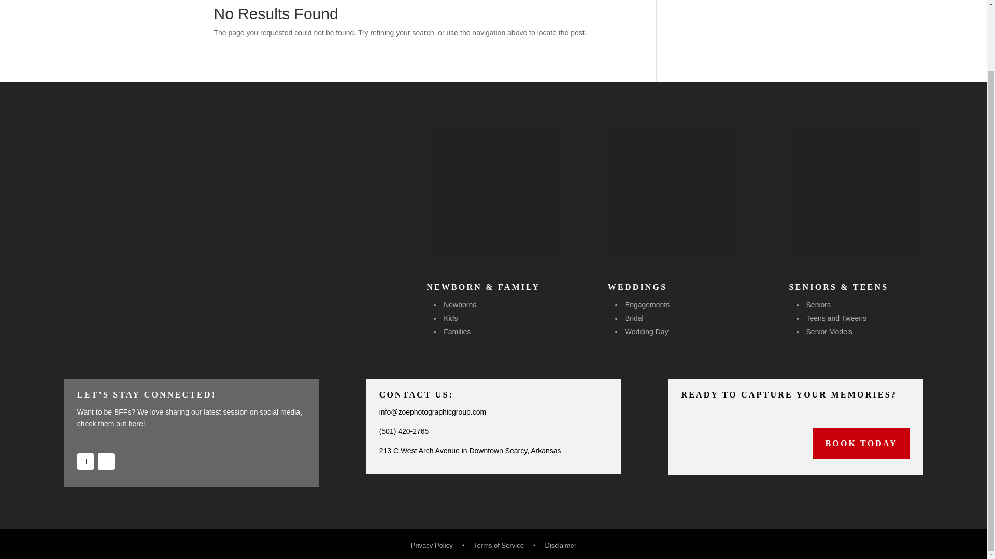  Describe the element at coordinates (561, 545) in the screenshot. I see `Disclaimer` at that location.